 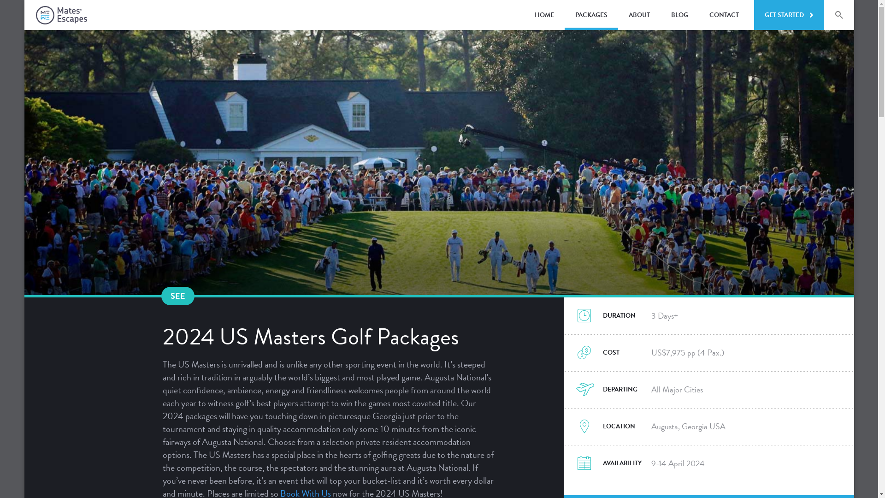 What do you see at coordinates (591, 15) in the screenshot?
I see `PACKAGES` at bounding box center [591, 15].